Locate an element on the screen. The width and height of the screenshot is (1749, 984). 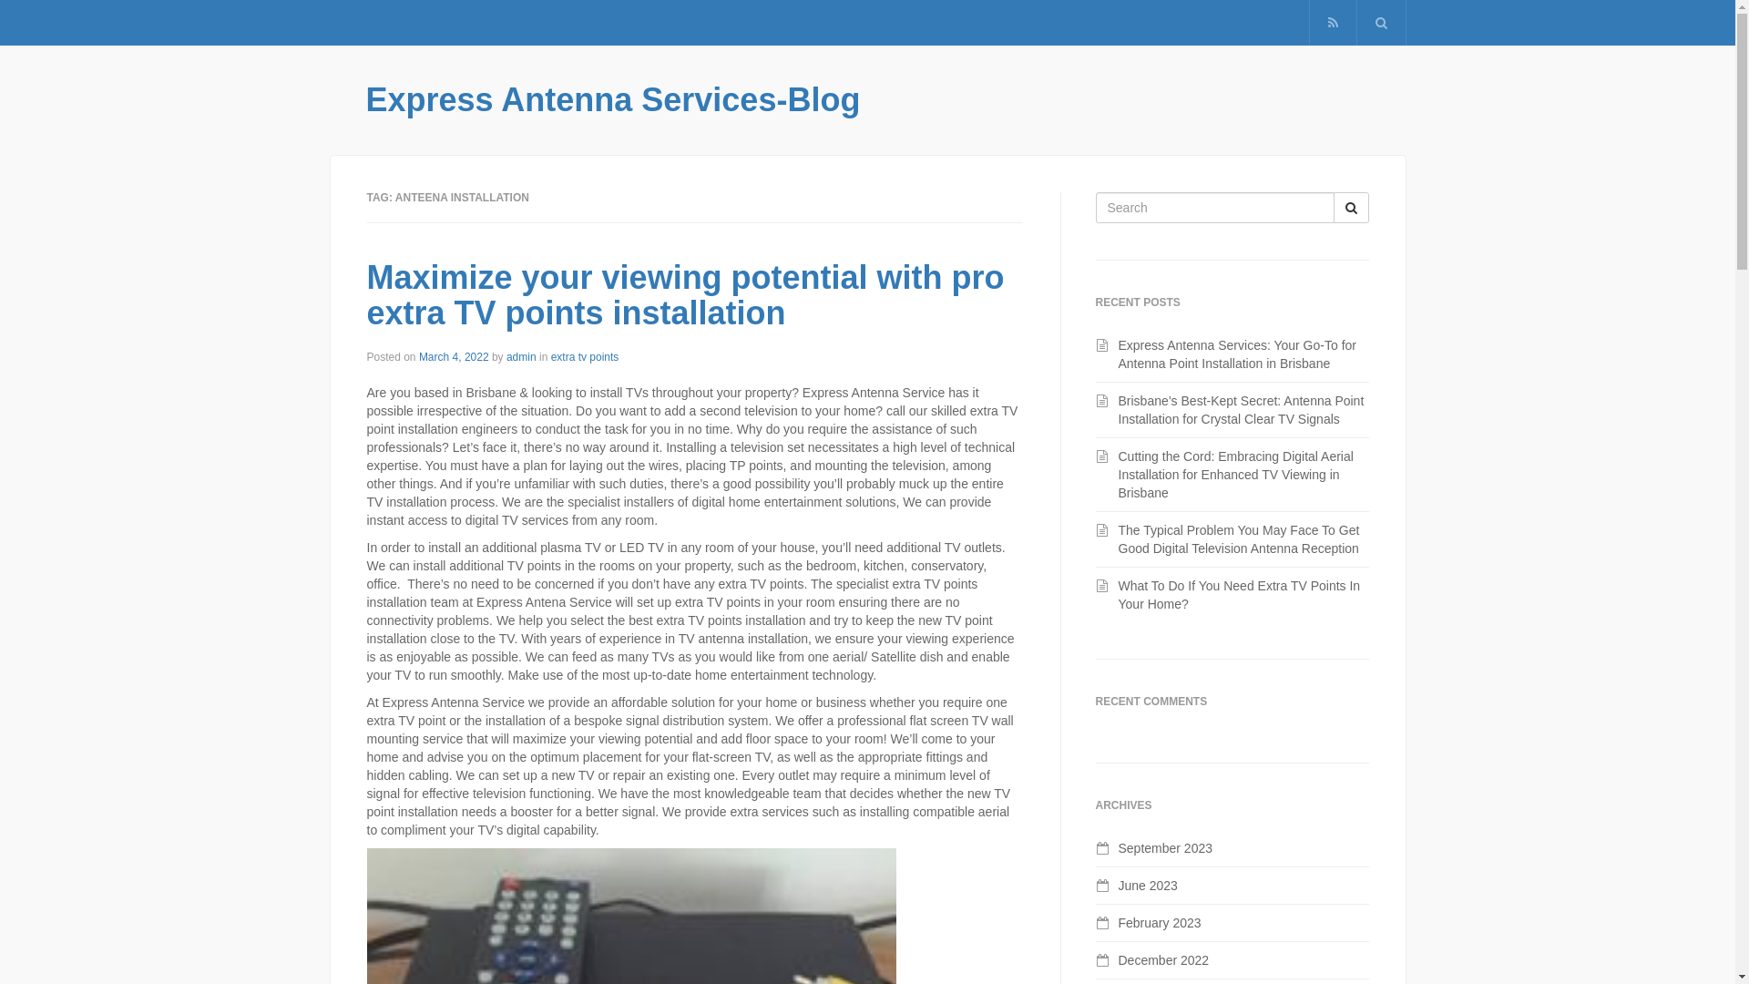
February 2023 is located at coordinates (1161, 923).